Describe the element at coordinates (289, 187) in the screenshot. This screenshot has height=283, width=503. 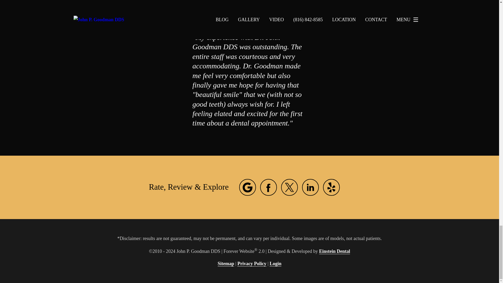
I see `Twitter` at that location.